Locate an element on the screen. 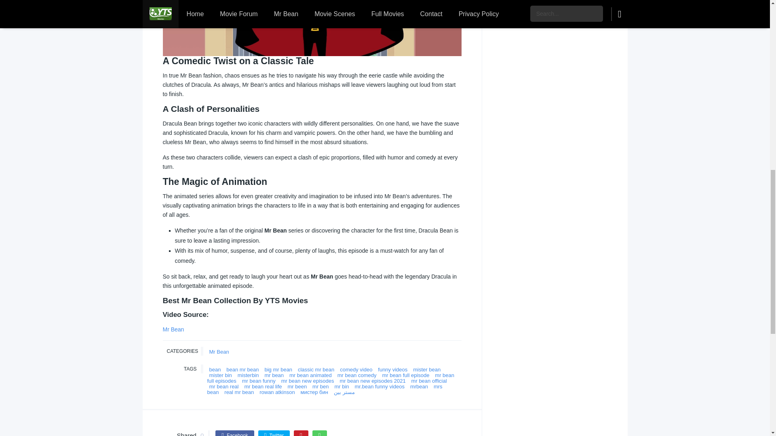  bean is located at coordinates (215, 370).